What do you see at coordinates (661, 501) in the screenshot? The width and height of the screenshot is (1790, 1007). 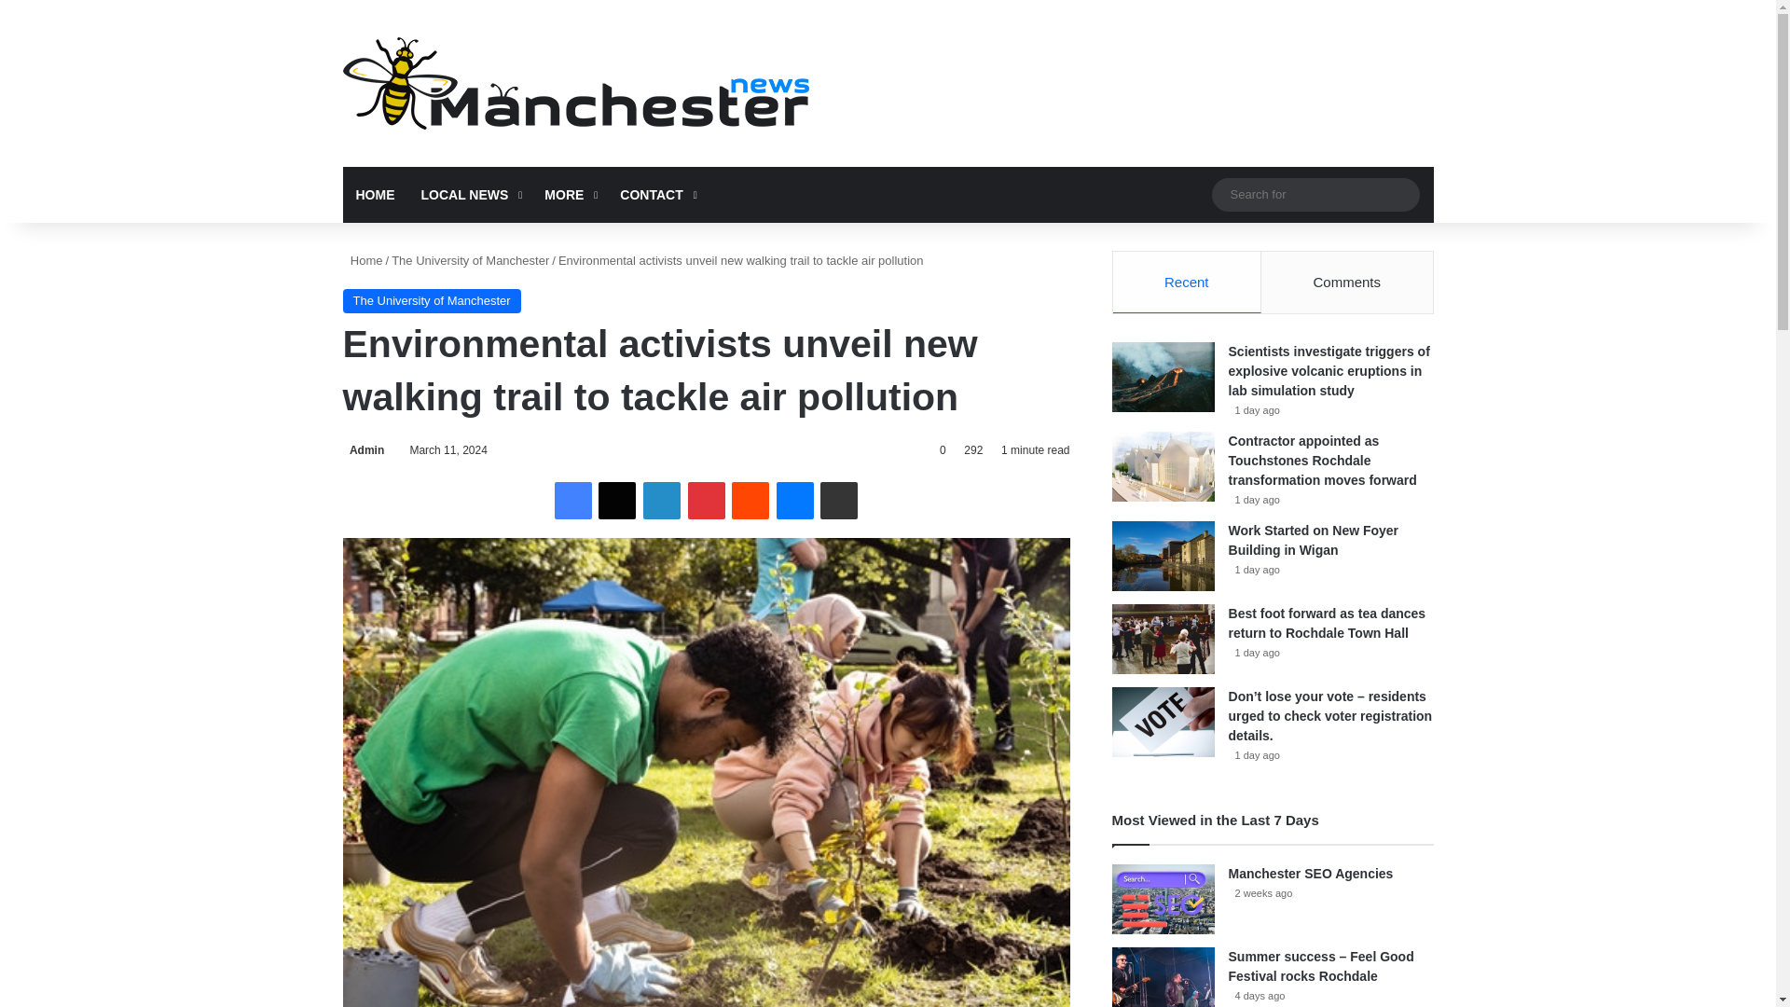 I see `LinkedIn` at bounding box center [661, 501].